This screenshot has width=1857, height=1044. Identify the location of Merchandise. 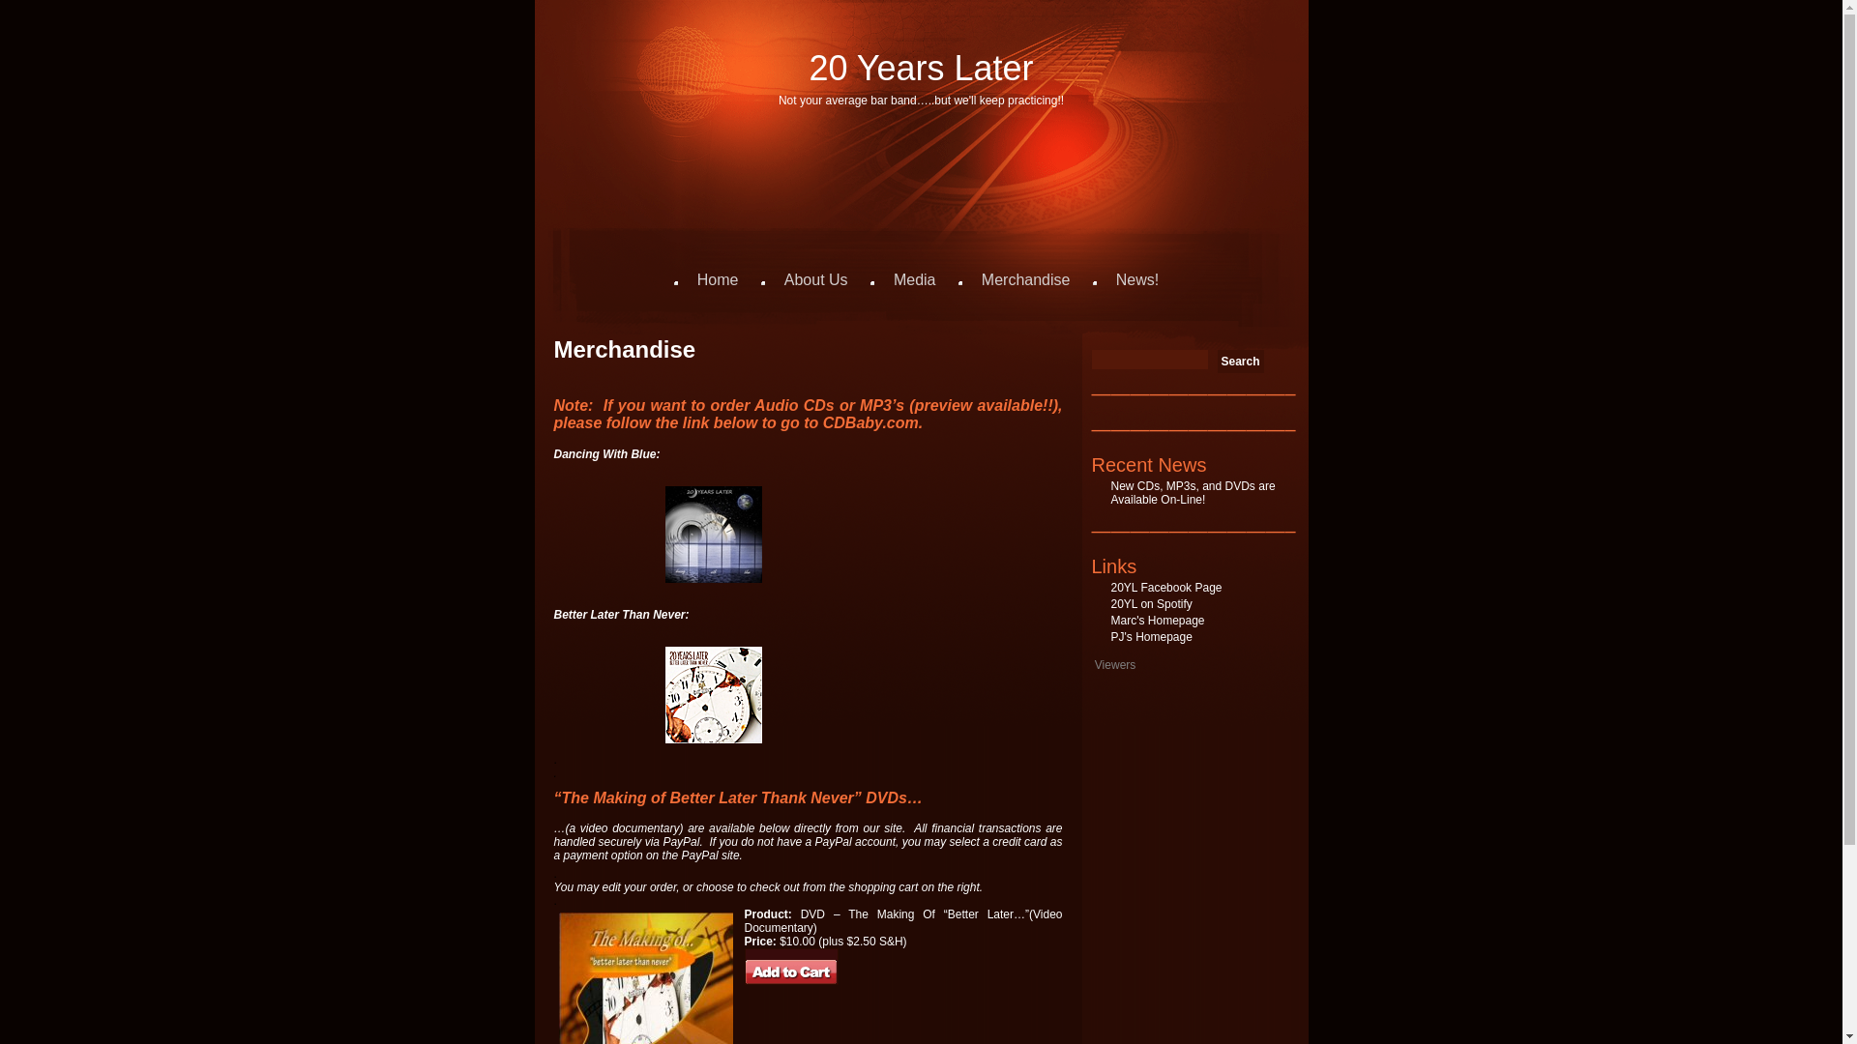
(1026, 280).